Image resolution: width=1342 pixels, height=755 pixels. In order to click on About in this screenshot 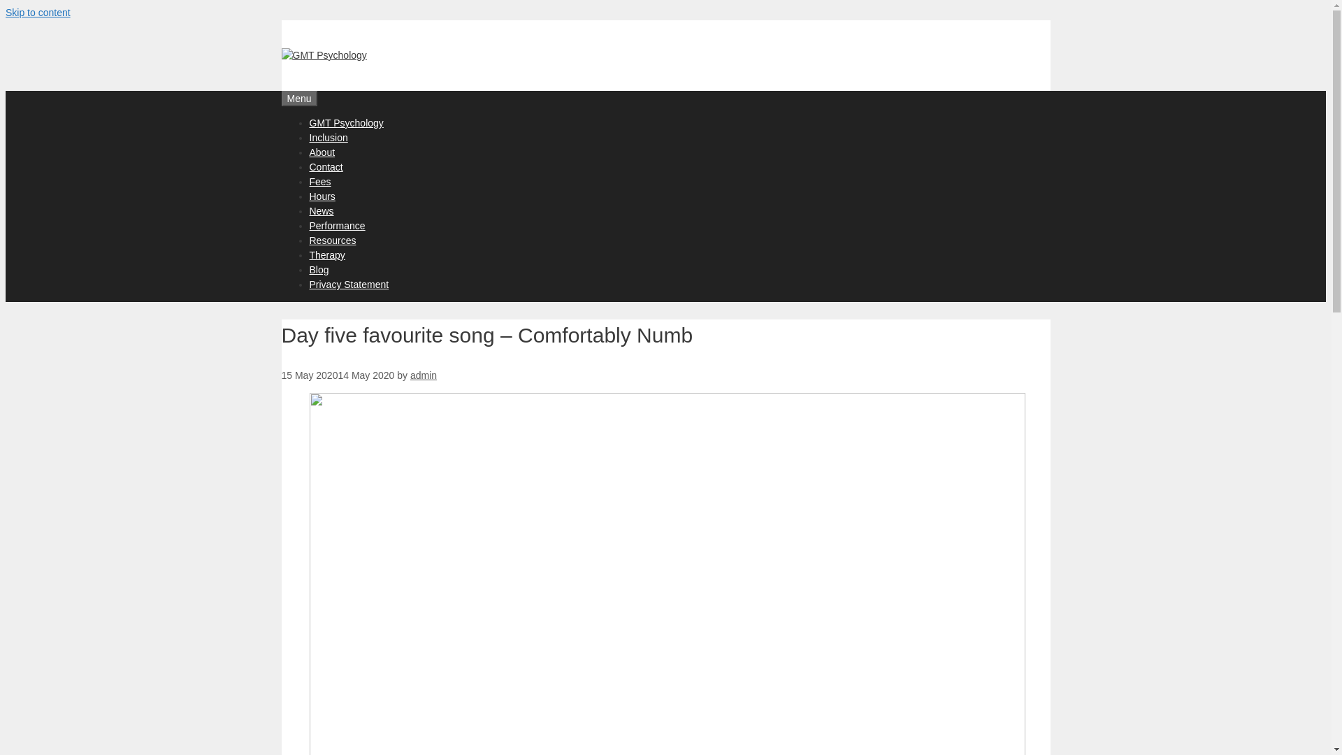, I will do `click(322, 152)`.